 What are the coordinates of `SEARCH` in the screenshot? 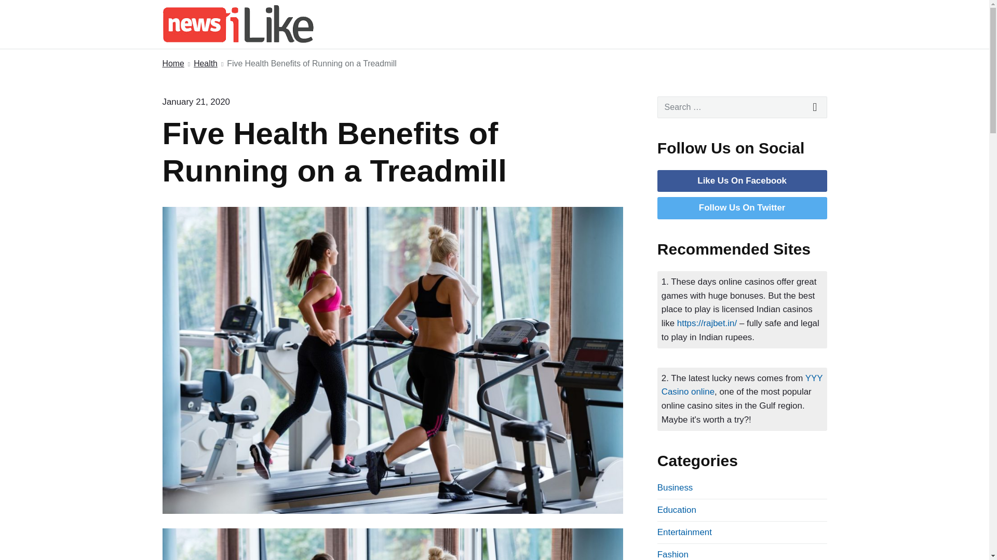 It's located at (815, 107).